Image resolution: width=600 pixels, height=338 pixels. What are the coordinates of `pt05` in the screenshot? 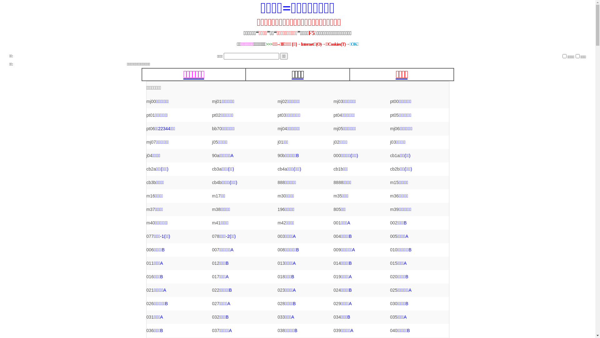 It's located at (394, 115).